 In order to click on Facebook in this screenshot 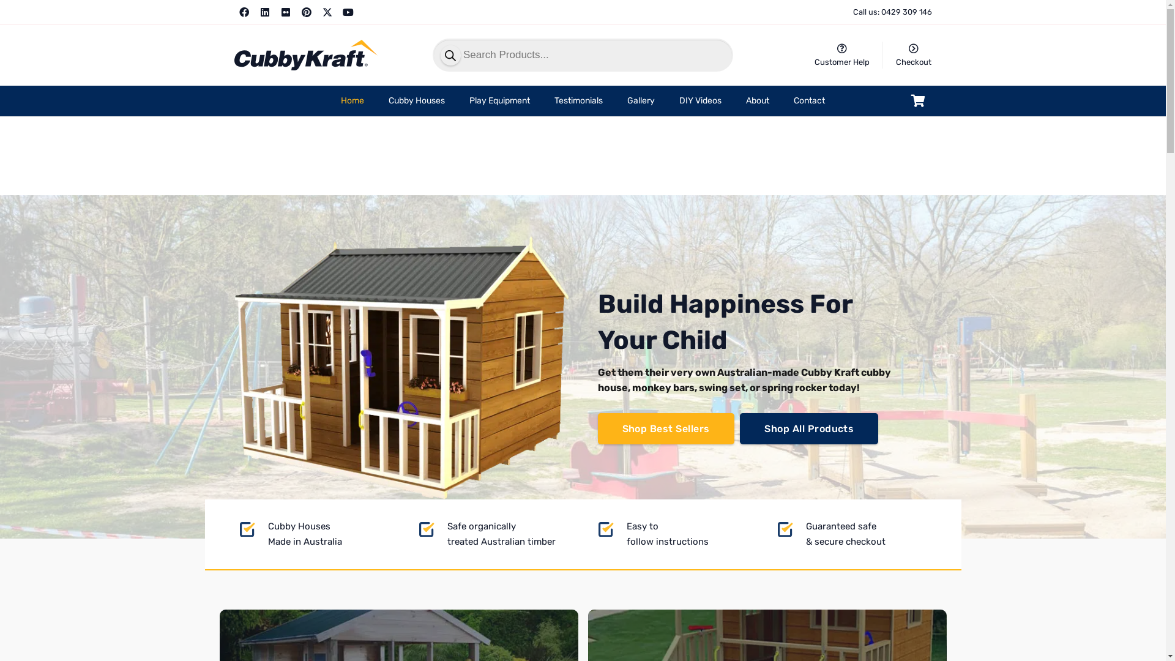, I will do `click(244, 12)`.